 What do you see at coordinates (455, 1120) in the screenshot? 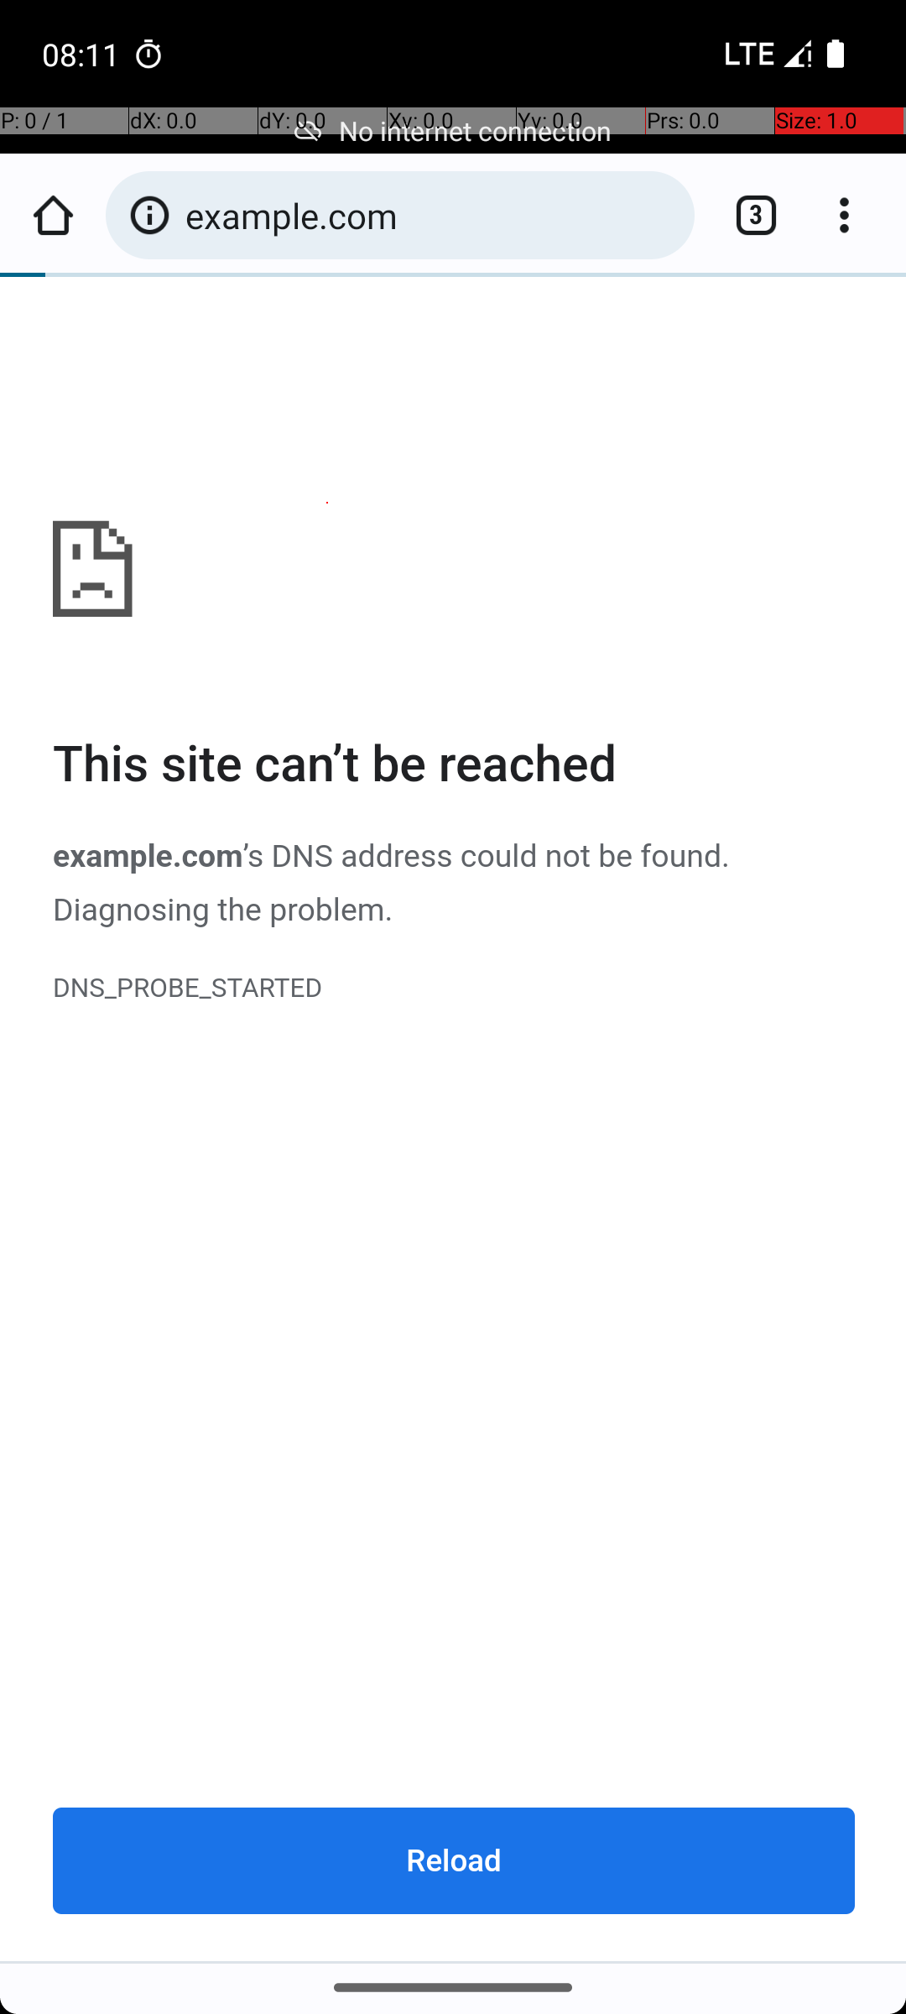
I see `example.com` at bounding box center [455, 1120].